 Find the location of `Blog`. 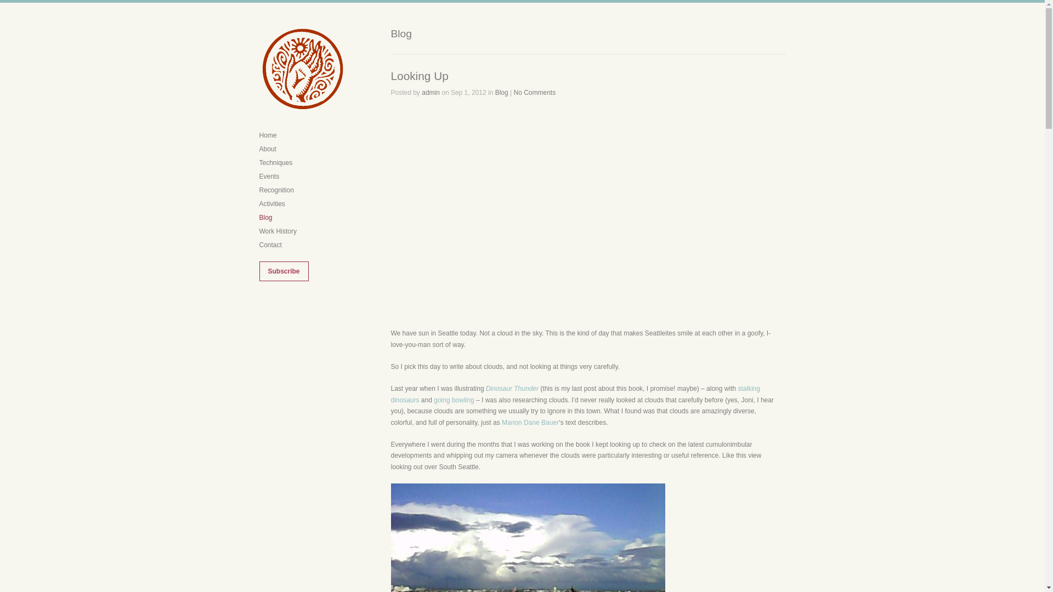

Blog is located at coordinates (265, 217).